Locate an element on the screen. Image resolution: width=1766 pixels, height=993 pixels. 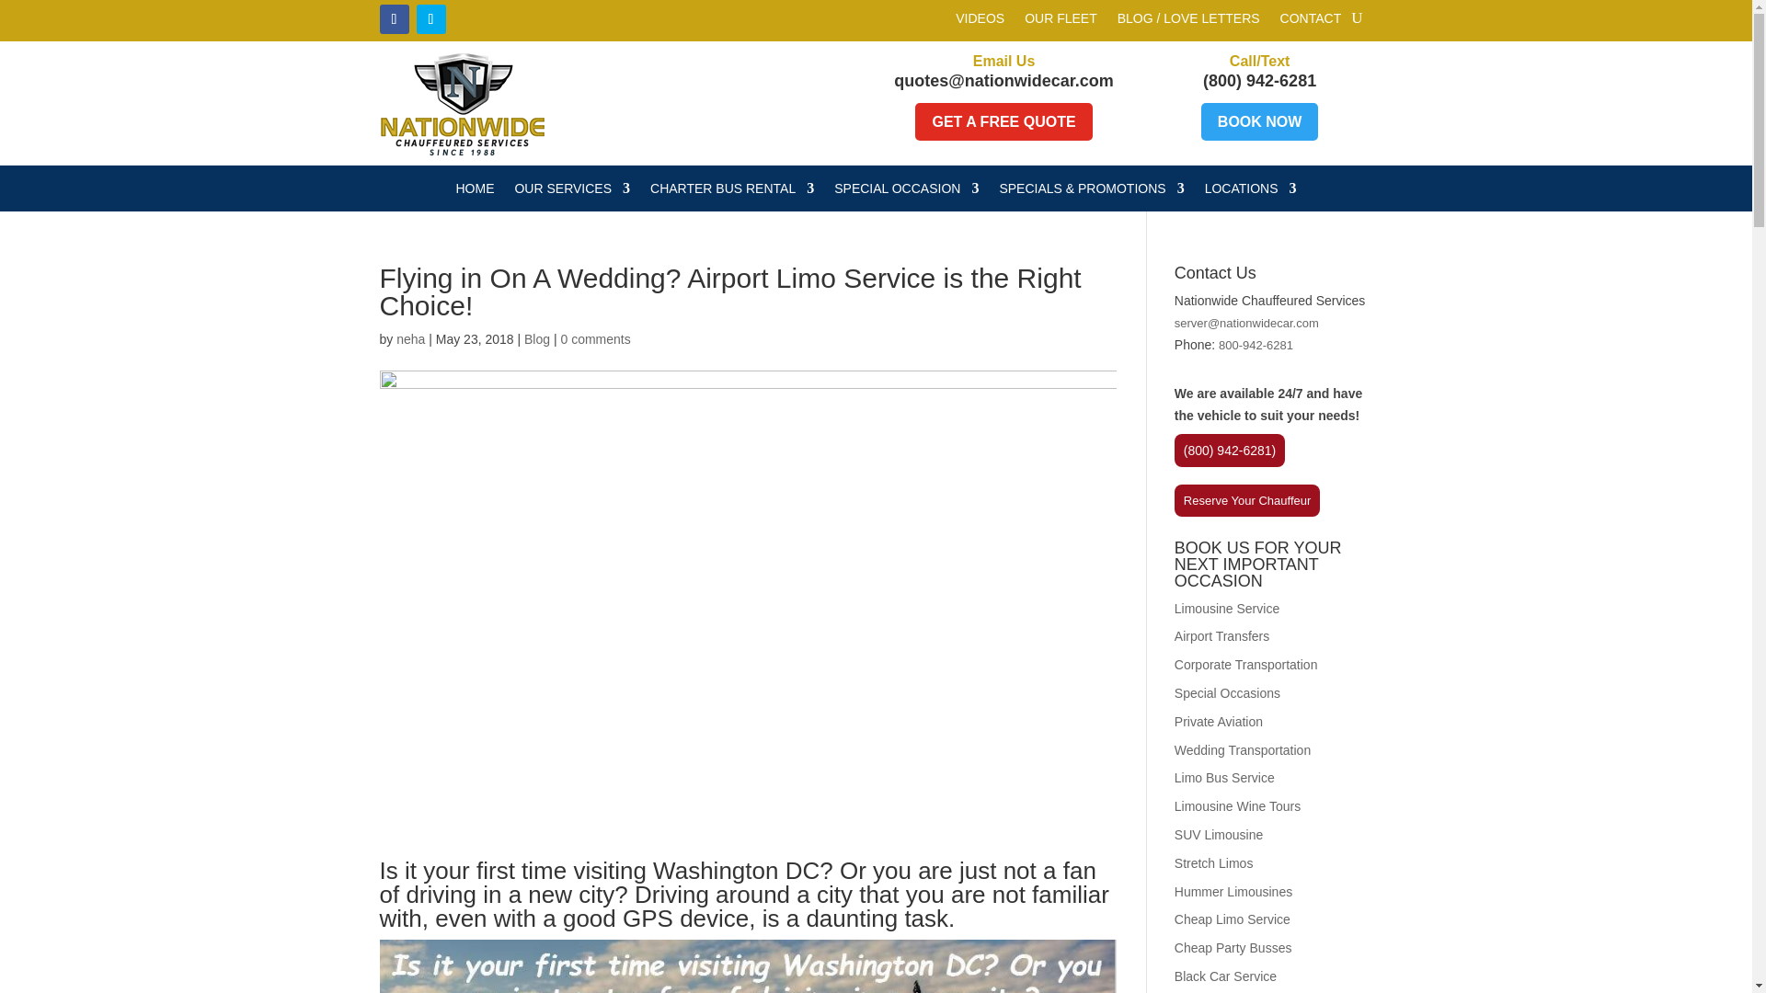
CHARTER BUS RENTAL is located at coordinates (732, 191).